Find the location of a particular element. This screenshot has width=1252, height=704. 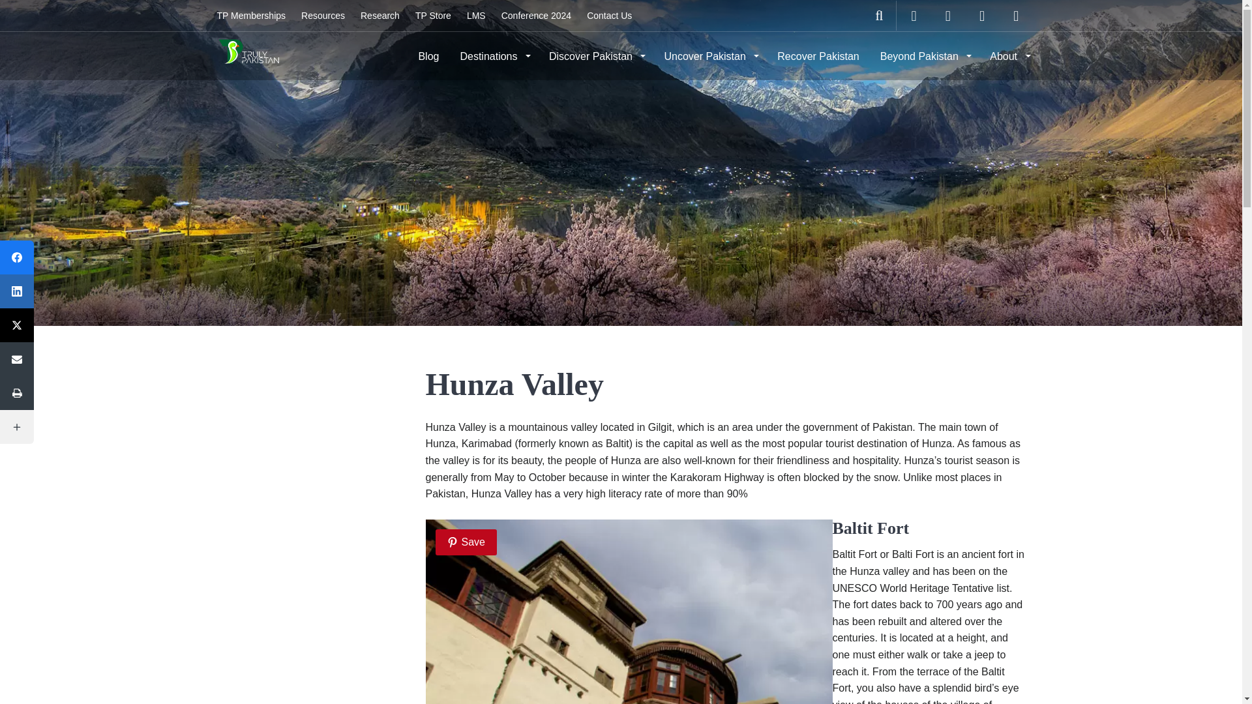

TrulyPakistan is located at coordinates (248, 55).